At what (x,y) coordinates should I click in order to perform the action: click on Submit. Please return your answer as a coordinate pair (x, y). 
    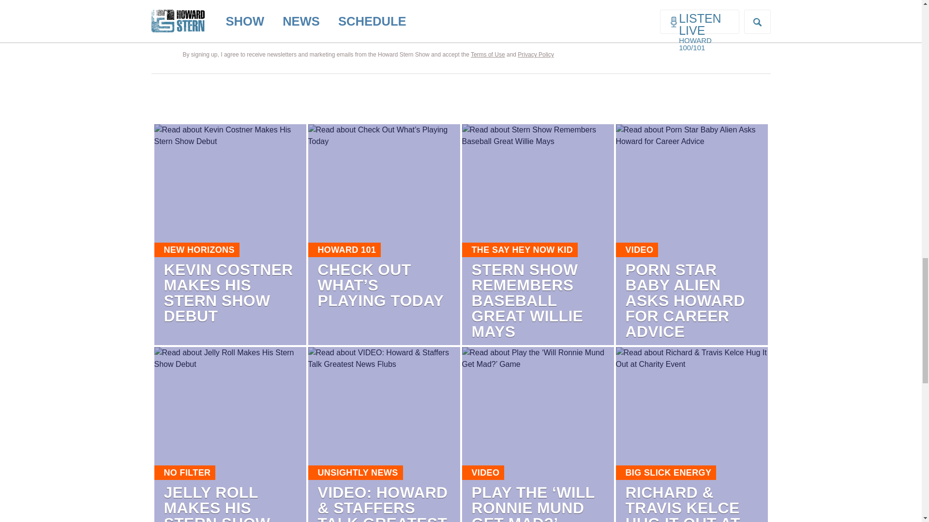
    Looking at the image, I should click on (721, 30).